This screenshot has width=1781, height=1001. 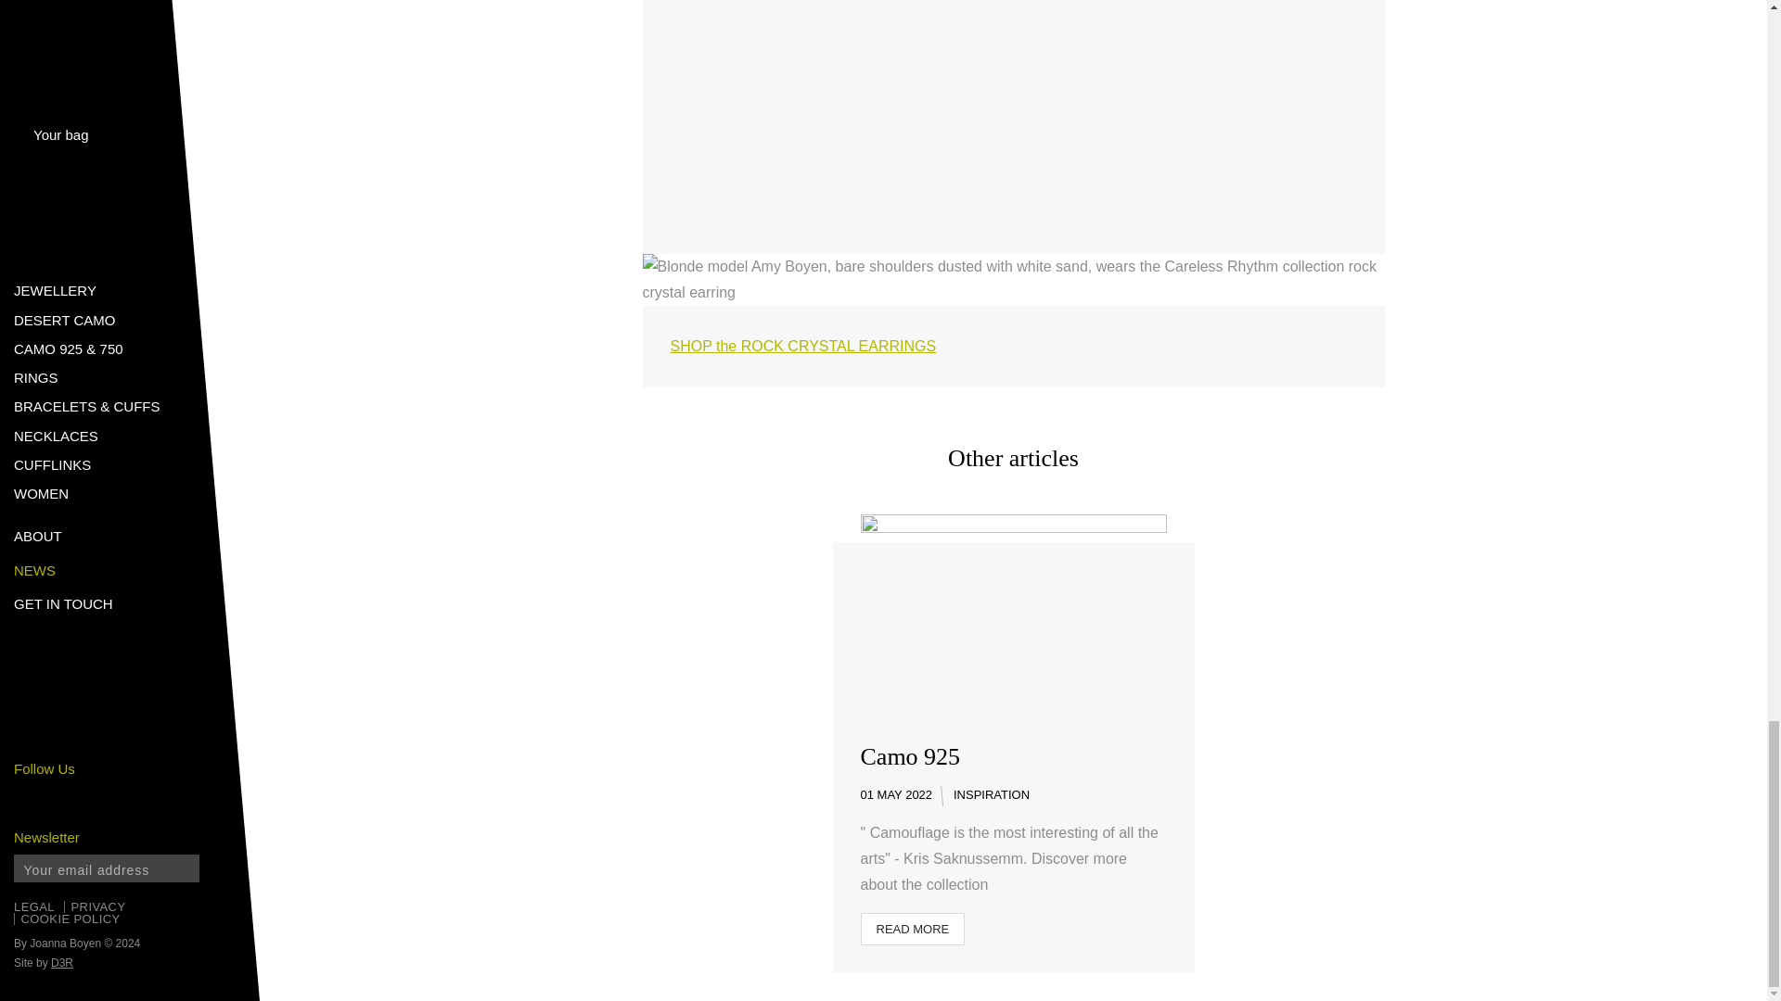 I want to click on Camo 925, so click(x=911, y=756).